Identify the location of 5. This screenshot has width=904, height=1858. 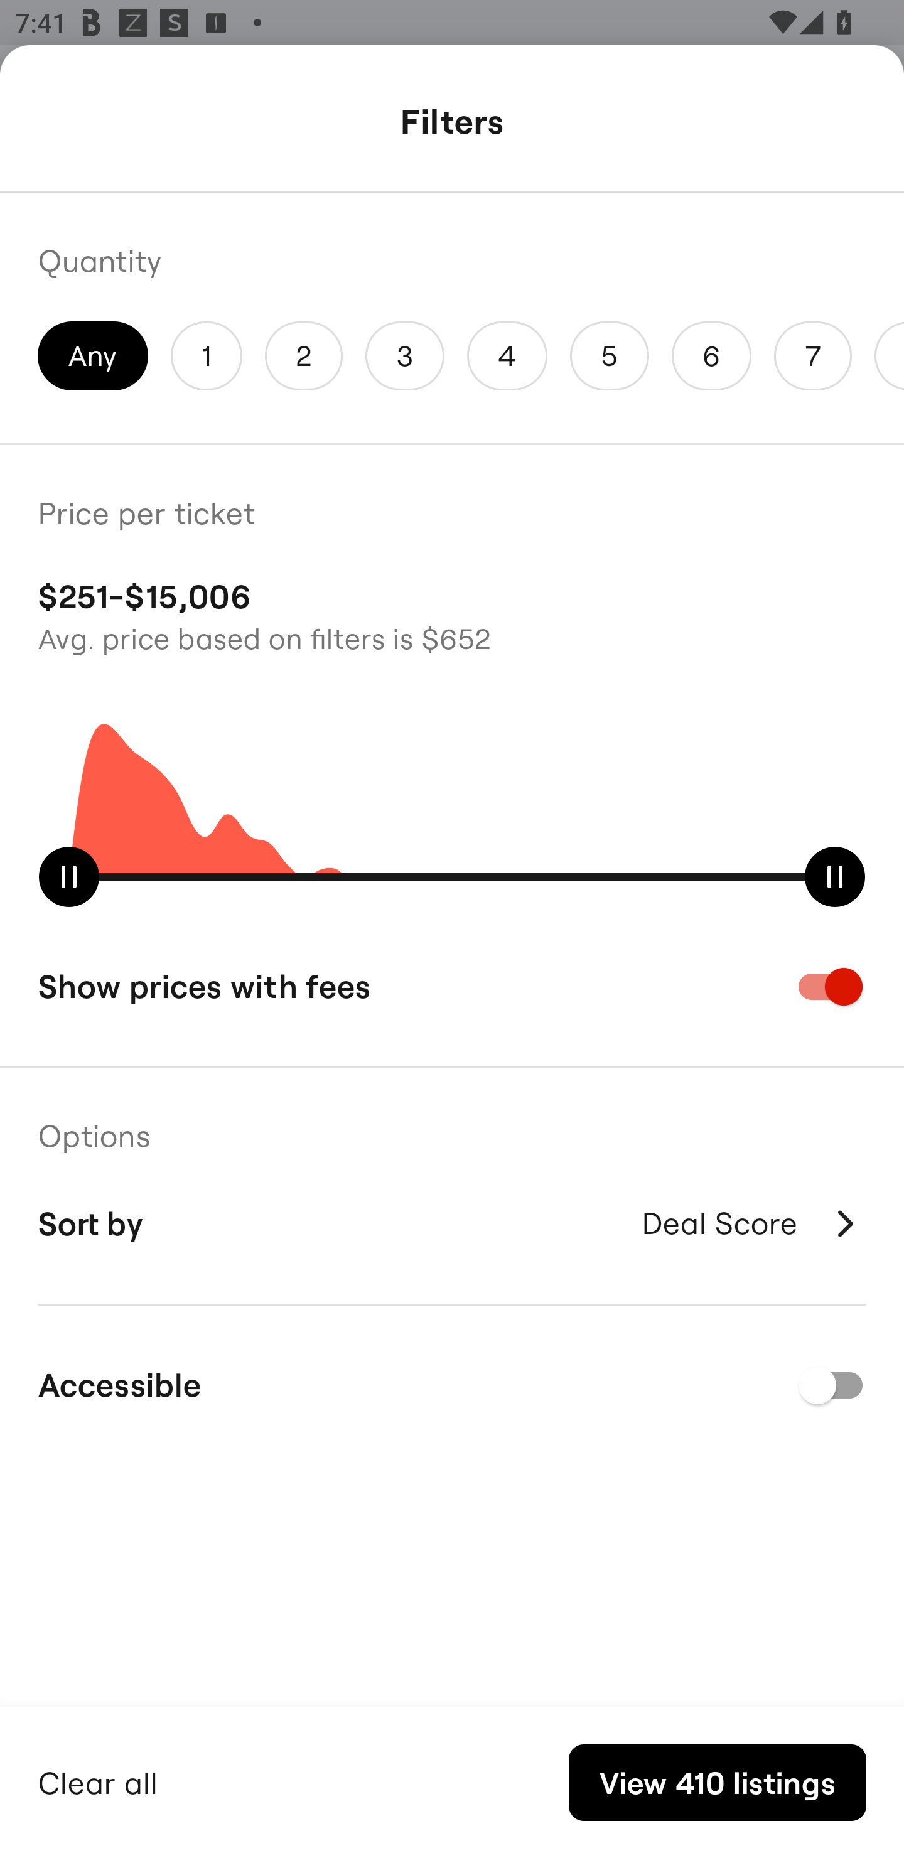
(609, 355).